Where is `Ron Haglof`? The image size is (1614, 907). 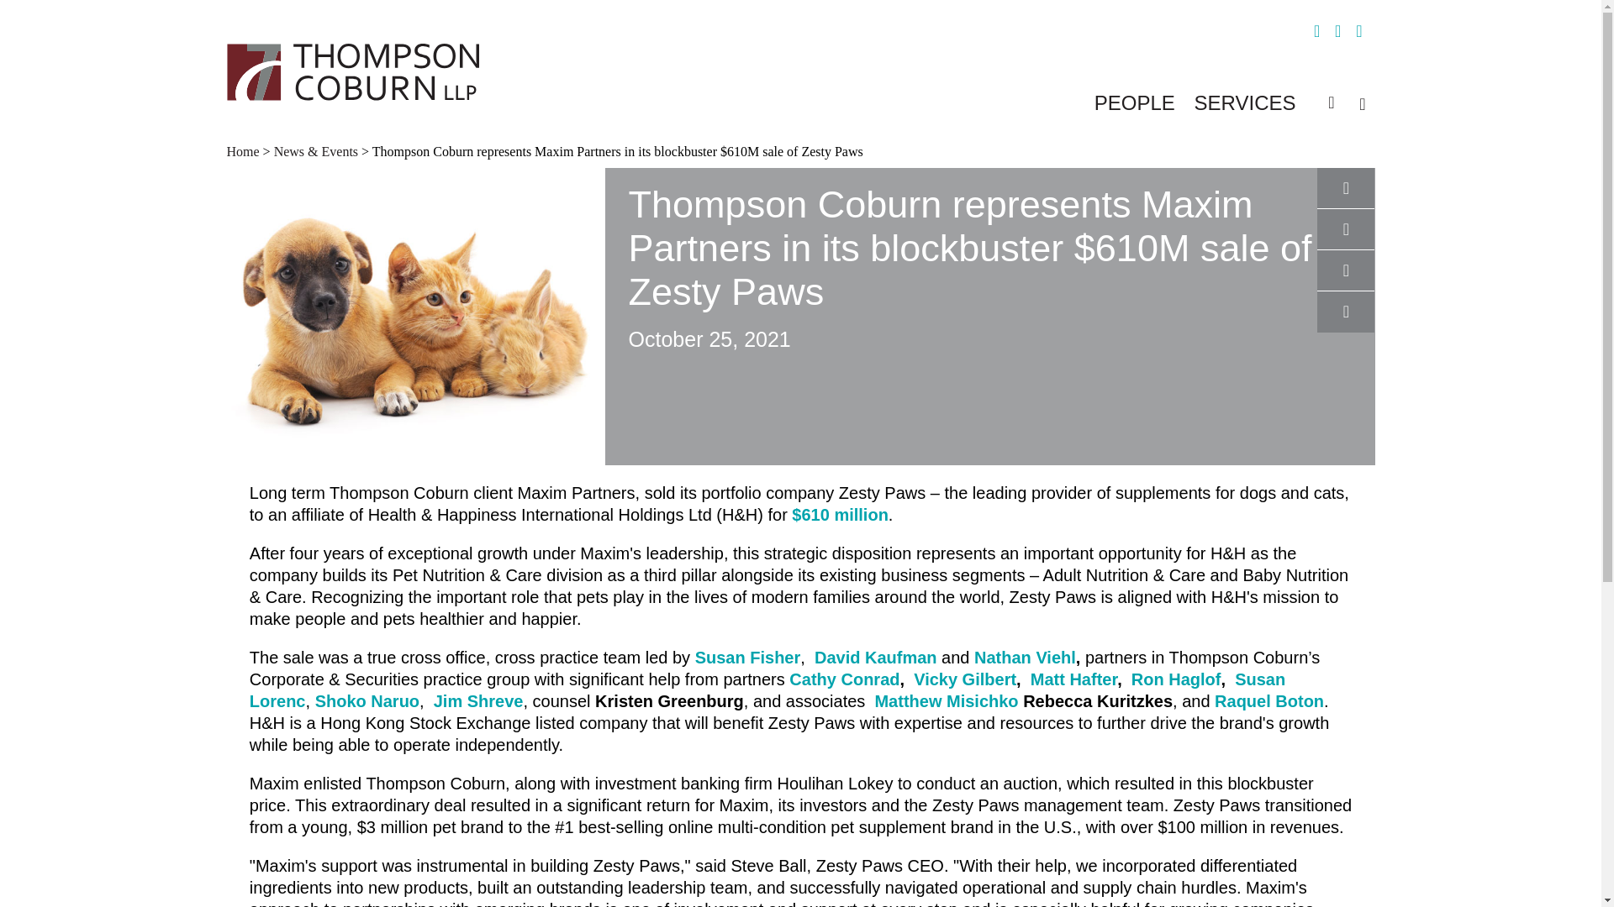
Ron Haglof is located at coordinates (1176, 679).